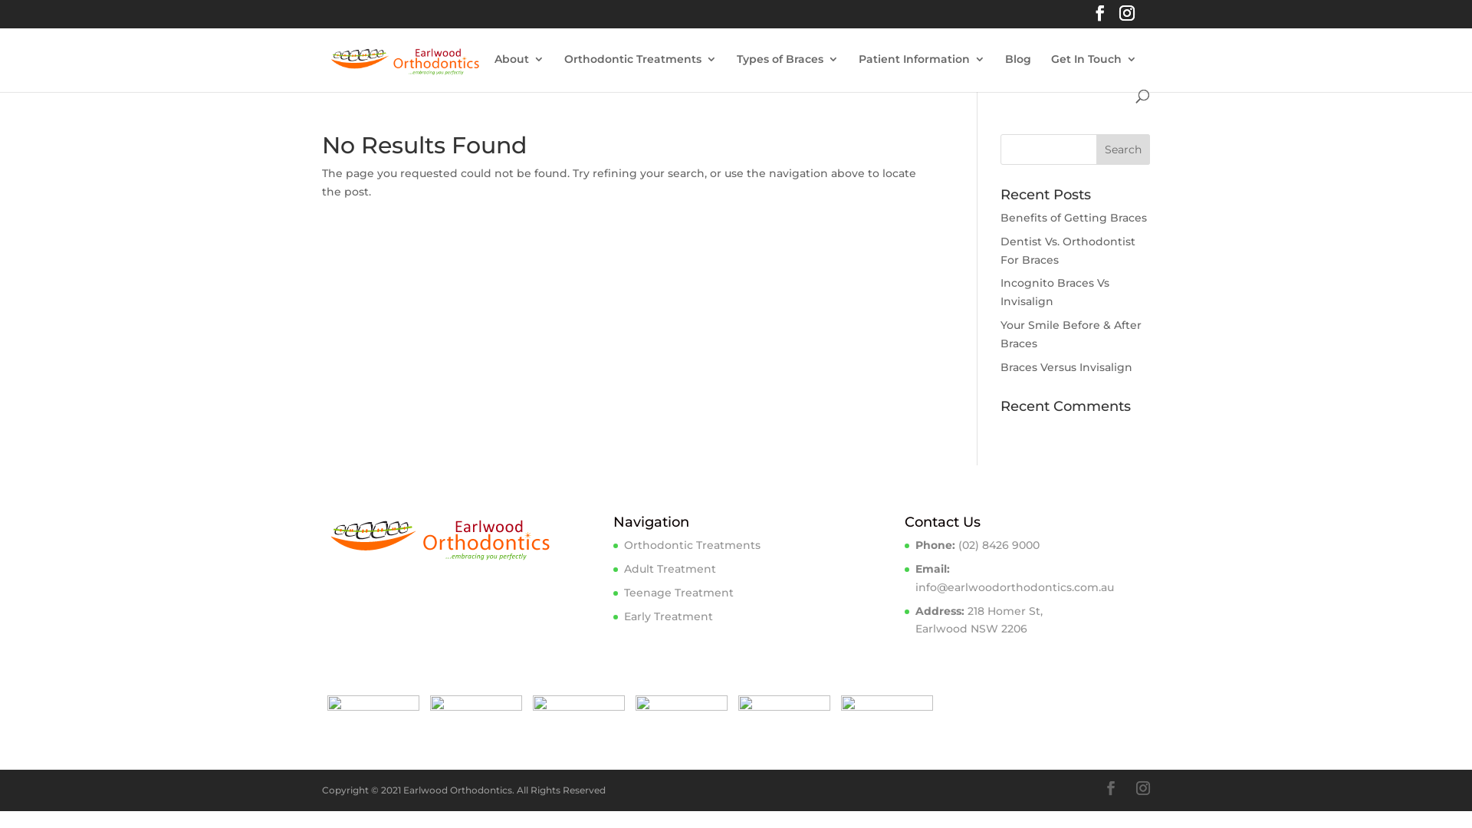 This screenshot has height=828, width=1472. I want to click on Types of Braces, so click(788, 72).